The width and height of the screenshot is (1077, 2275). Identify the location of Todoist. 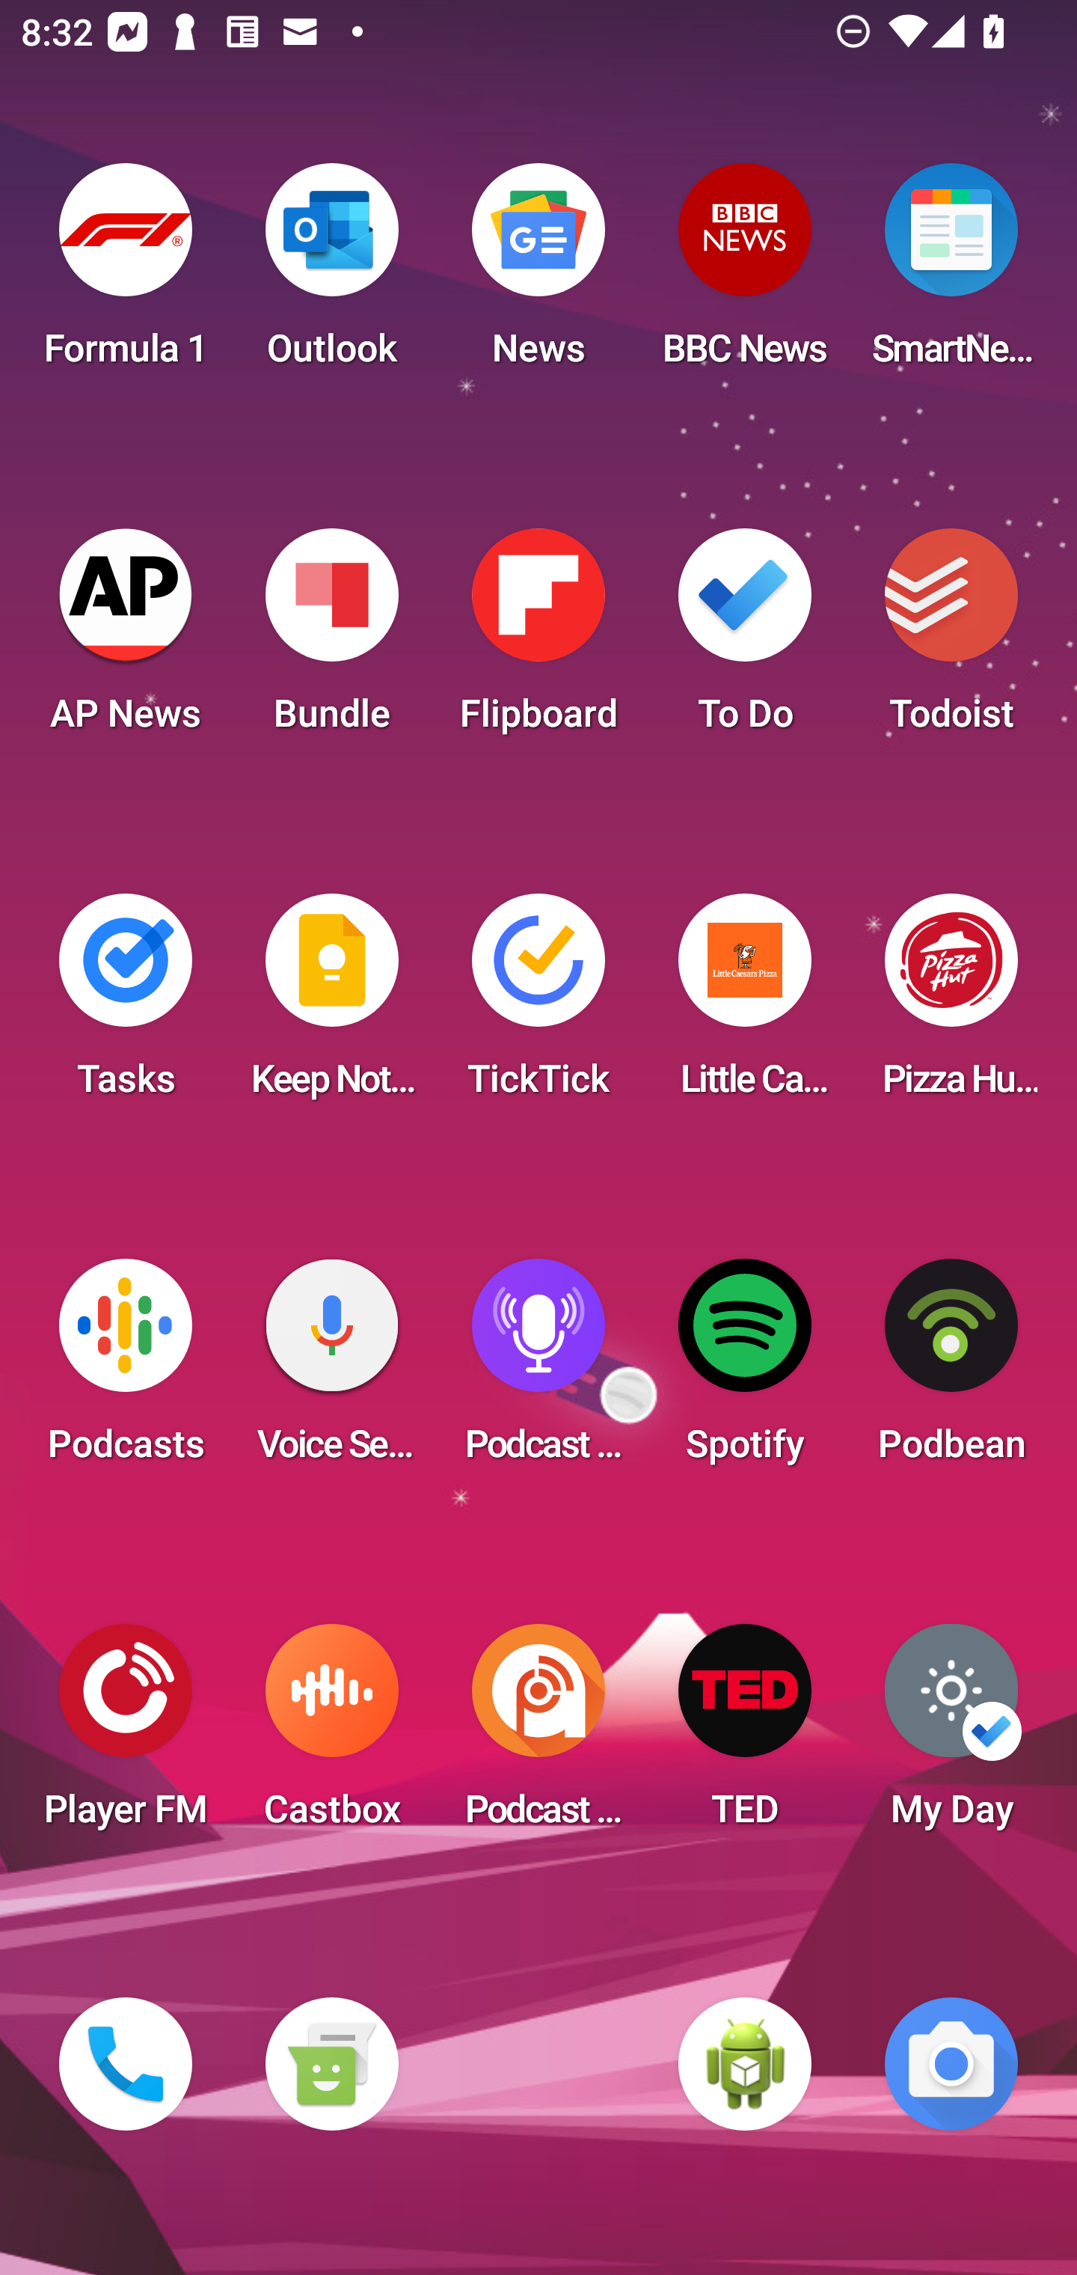
(951, 639).